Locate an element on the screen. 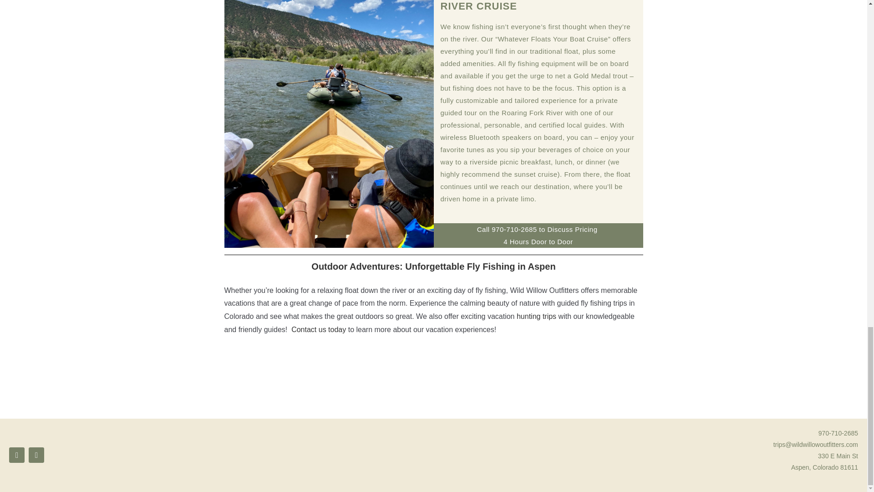 This screenshot has width=874, height=492. hunting trips is located at coordinates (536, 316).